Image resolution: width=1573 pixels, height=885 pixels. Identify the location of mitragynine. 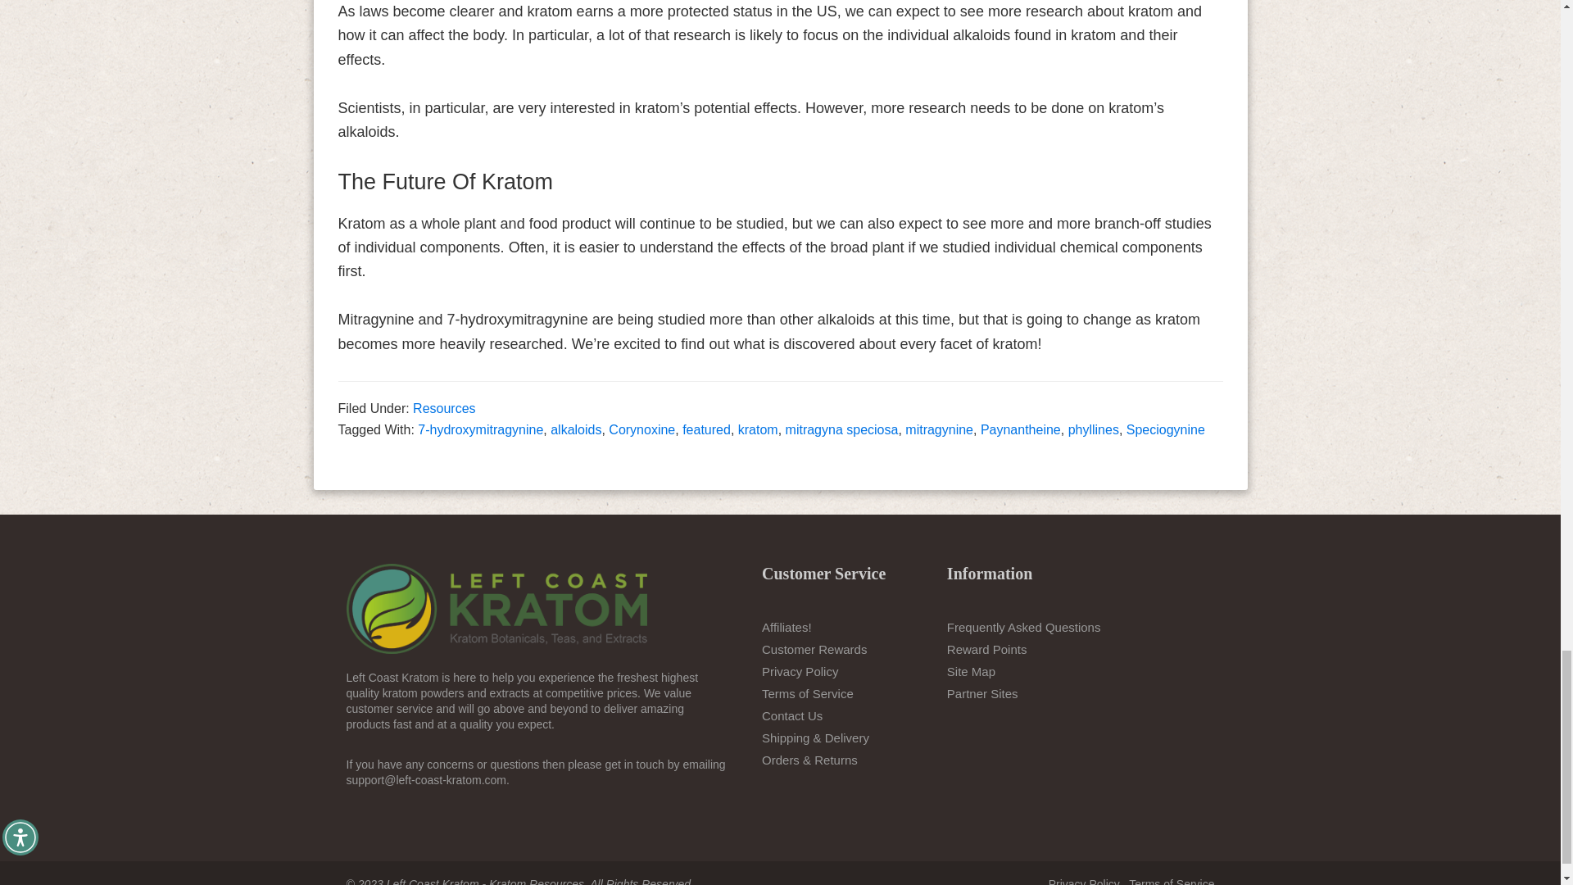
(939, 429).